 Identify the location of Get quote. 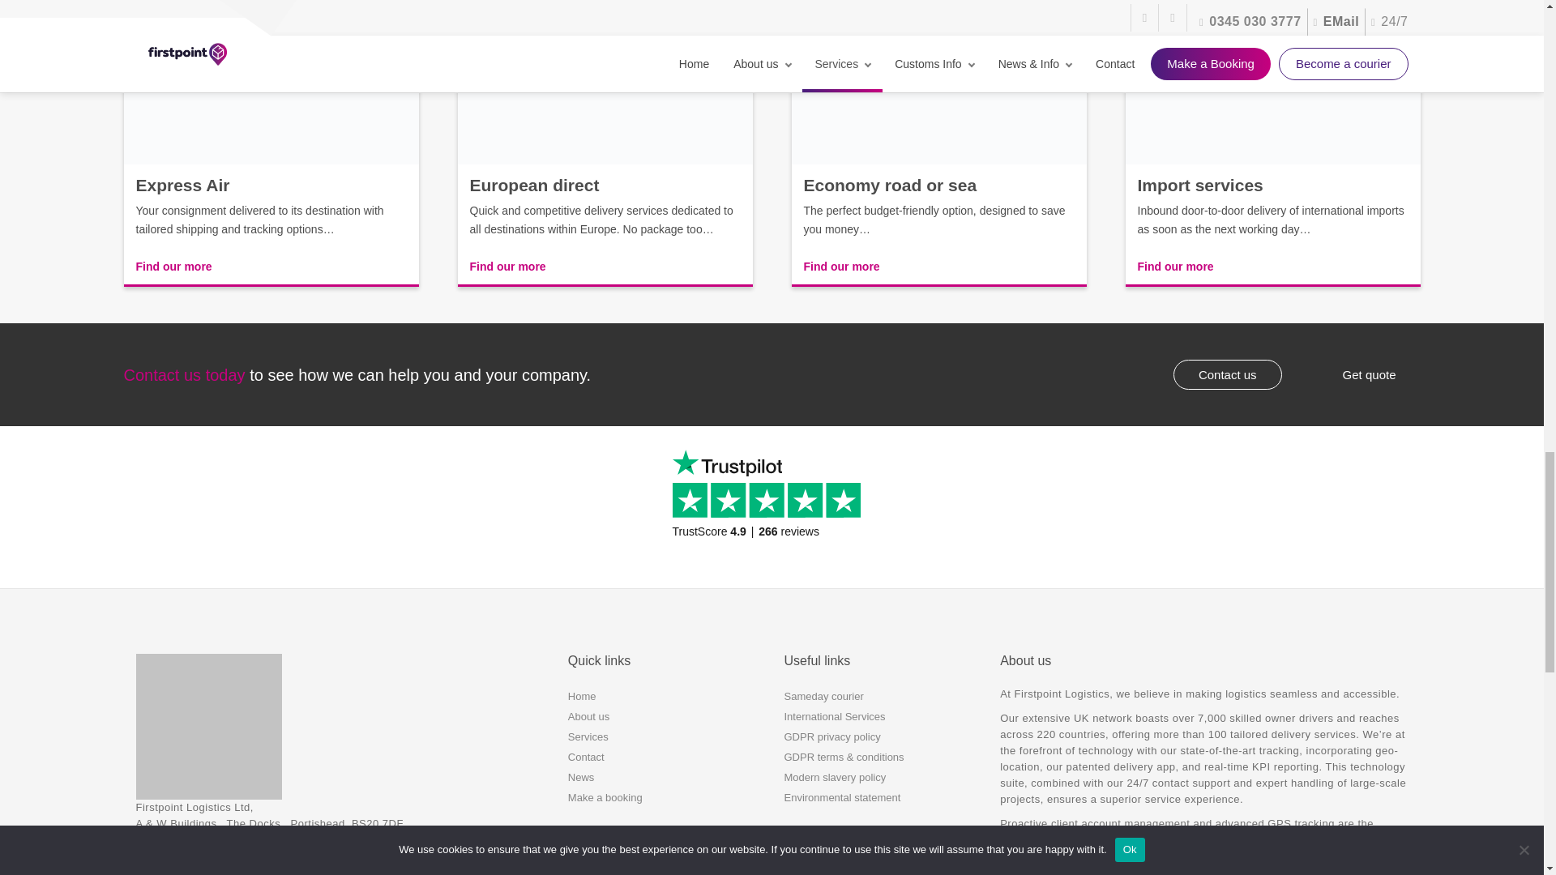
(1369, 374).